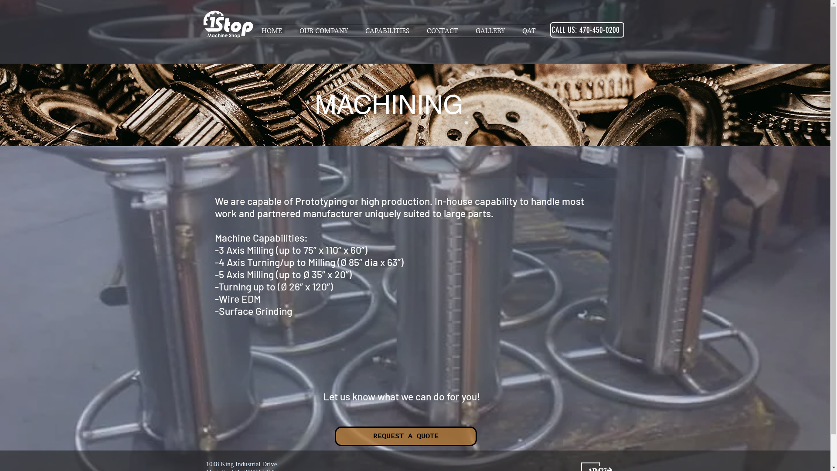 This screenshot has width=837, height=471. Describe the element at coordinates (493, 31) in the screenshot. I see `GALLERY` at that location.